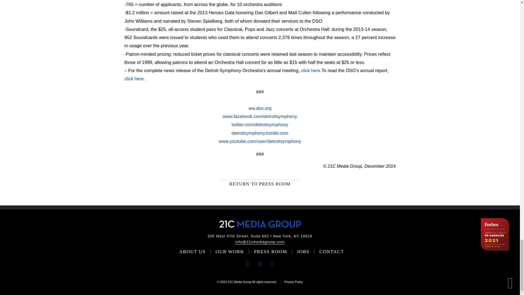 This screenshot has height=295, width=524. What do you see at coordinates (293, 282) in the screenshot?
I see `Privacy Policy` at bounding box center [293, 282].